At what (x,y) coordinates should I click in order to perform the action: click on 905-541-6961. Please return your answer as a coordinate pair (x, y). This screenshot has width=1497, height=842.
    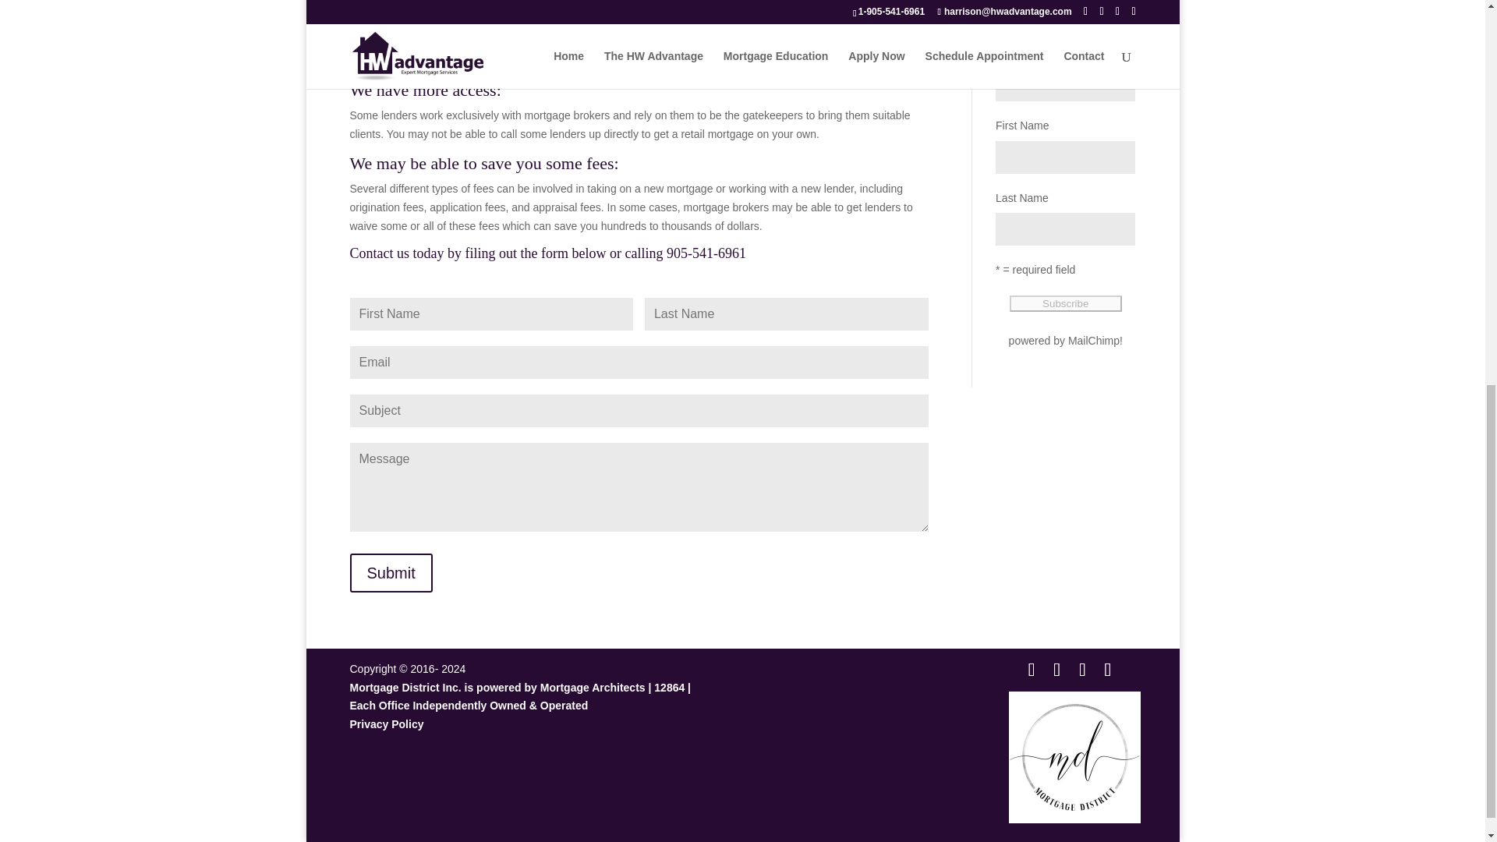
    Looking at the image, I should click on (706, 253).